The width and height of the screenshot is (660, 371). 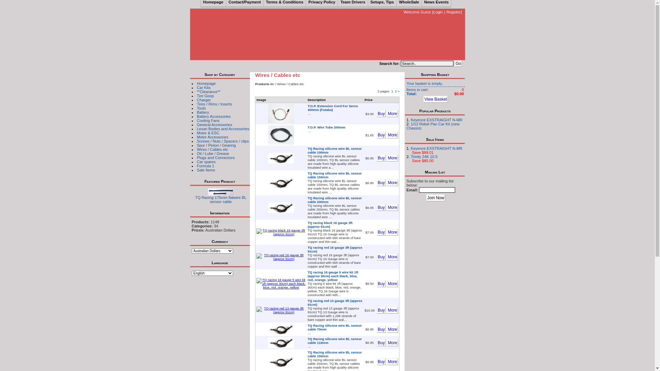 I want to click on Cooling Fans, so click(x=208, y=121).